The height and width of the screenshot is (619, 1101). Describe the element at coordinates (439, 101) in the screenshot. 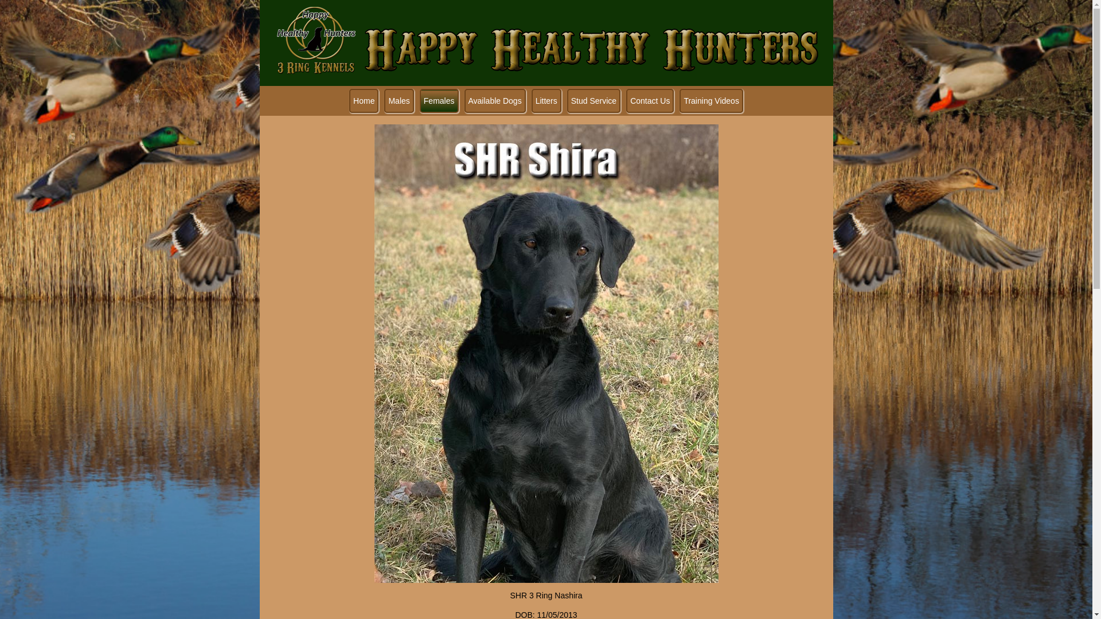

I see `Females` at that location.